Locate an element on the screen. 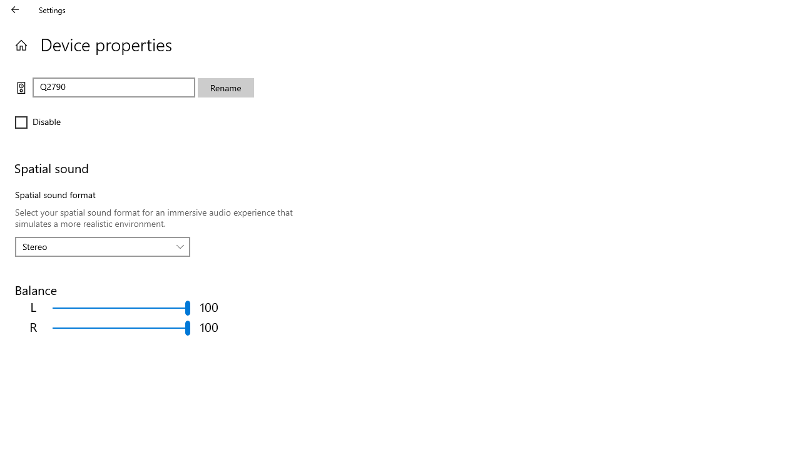  Back is located at coordinates (15, 10).